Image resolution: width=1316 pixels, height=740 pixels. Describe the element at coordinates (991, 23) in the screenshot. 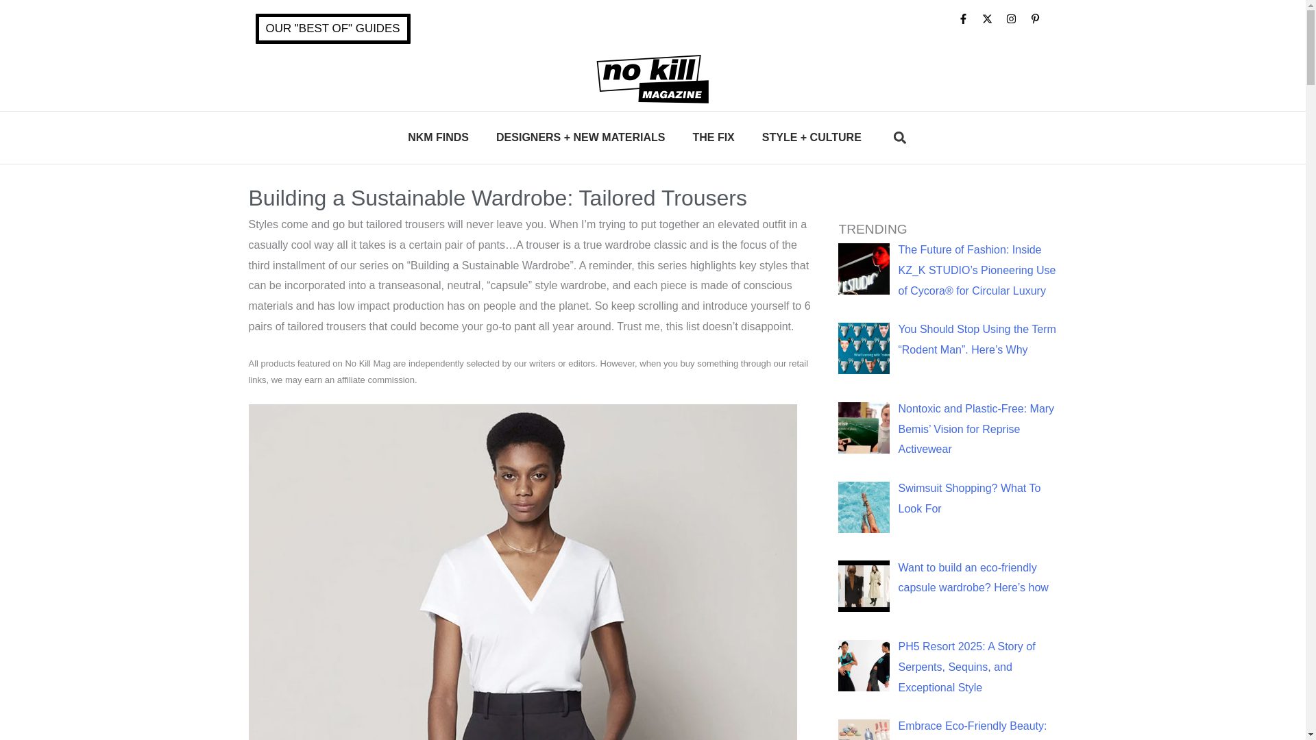

I see `X-twitter` at that location.